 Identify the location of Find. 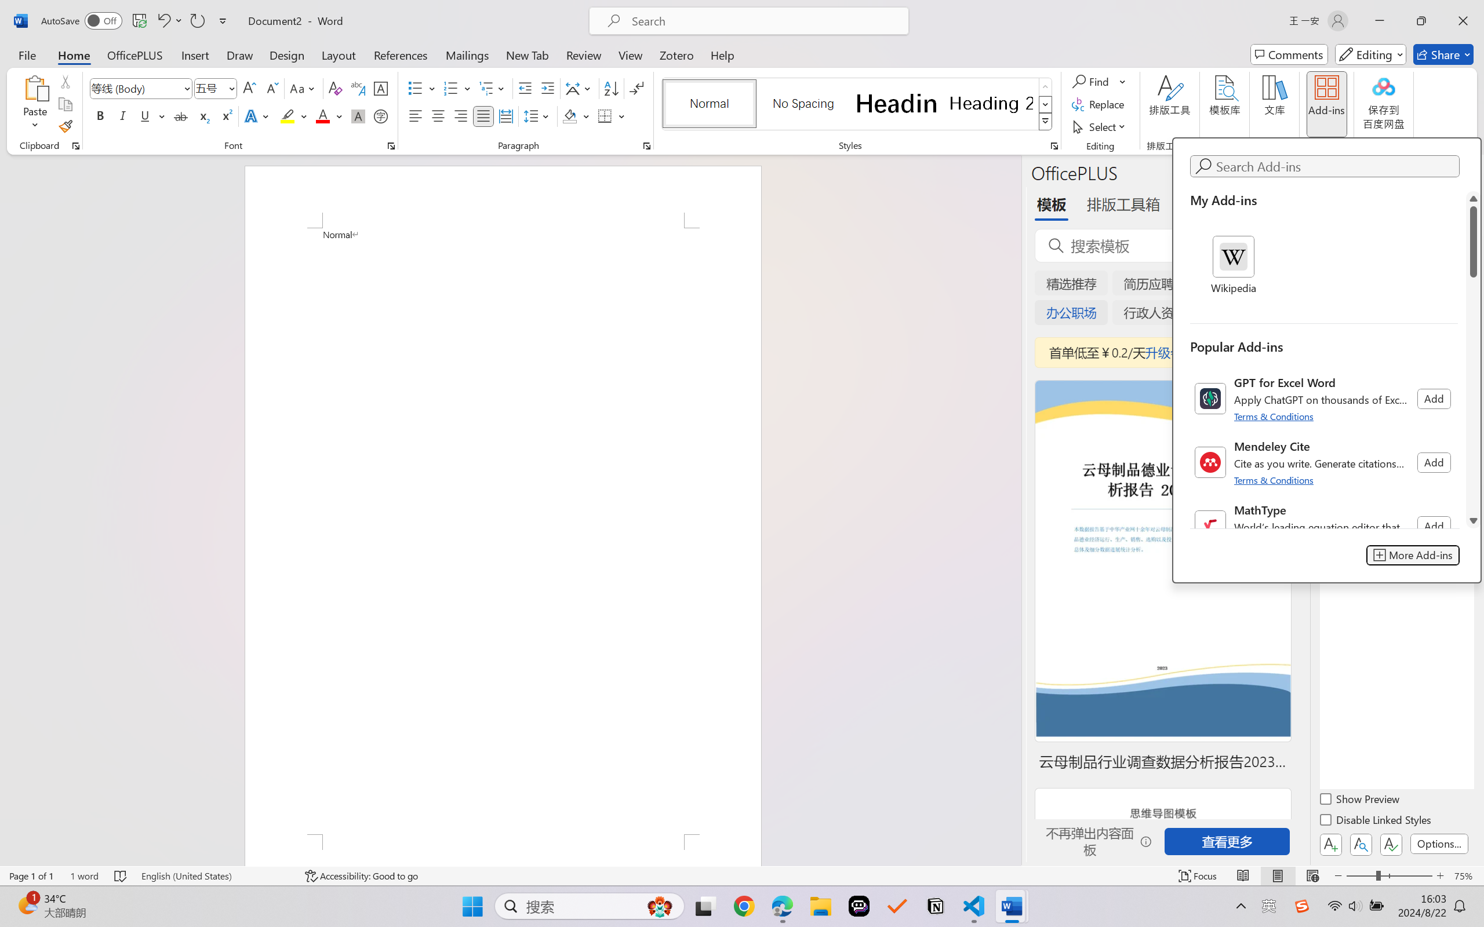
(1099, 81).